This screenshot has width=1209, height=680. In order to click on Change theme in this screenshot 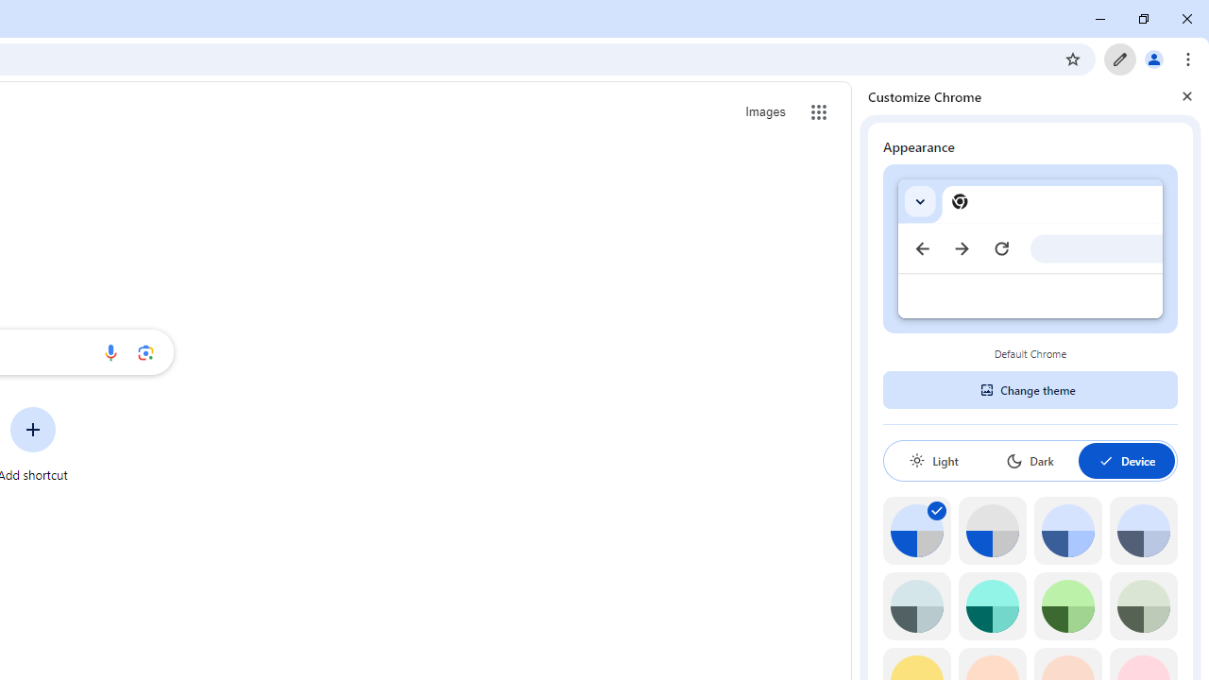, I will do `click(1030, 389)`.